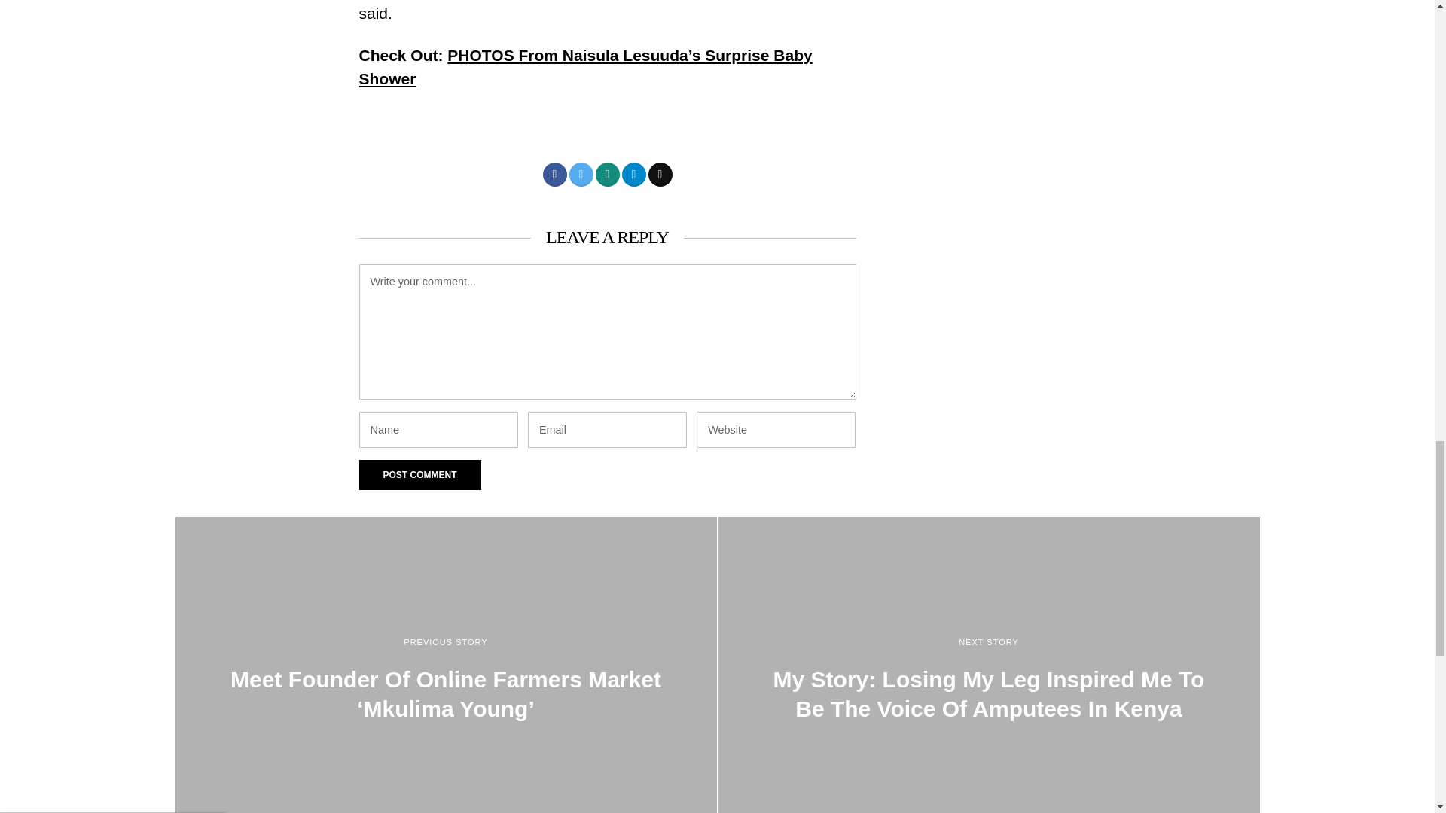 This screenshot has width=1446, height=813. I want to click on Post Comment, so click(419, 475).